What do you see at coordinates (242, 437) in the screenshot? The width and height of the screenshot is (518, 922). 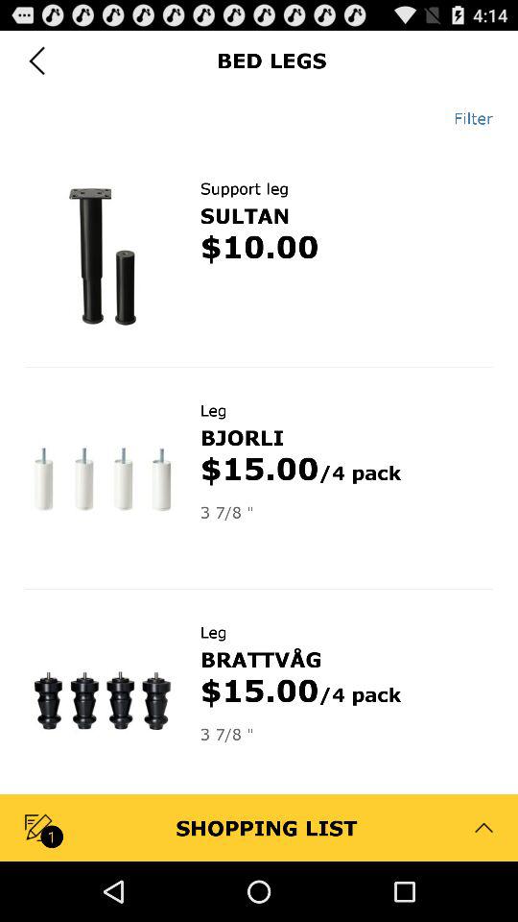 I see `turn on app above 15 00 4 app` at bounding box center [242, 437].